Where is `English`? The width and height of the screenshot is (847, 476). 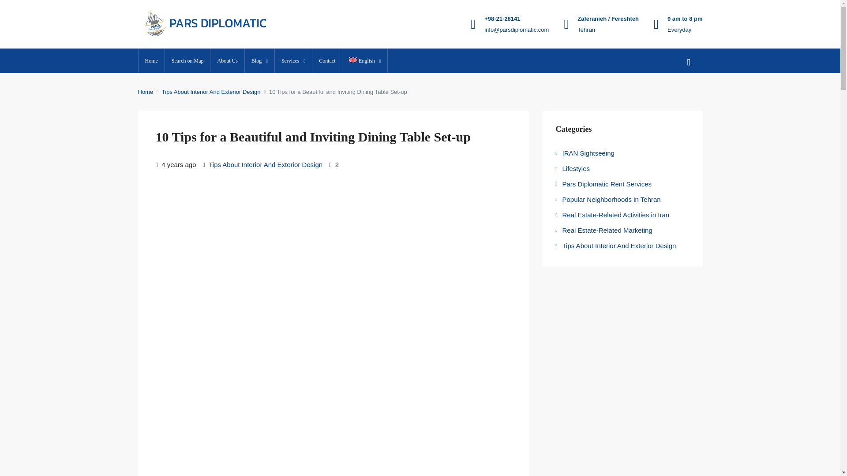 English is located at coordinates (364, 61).